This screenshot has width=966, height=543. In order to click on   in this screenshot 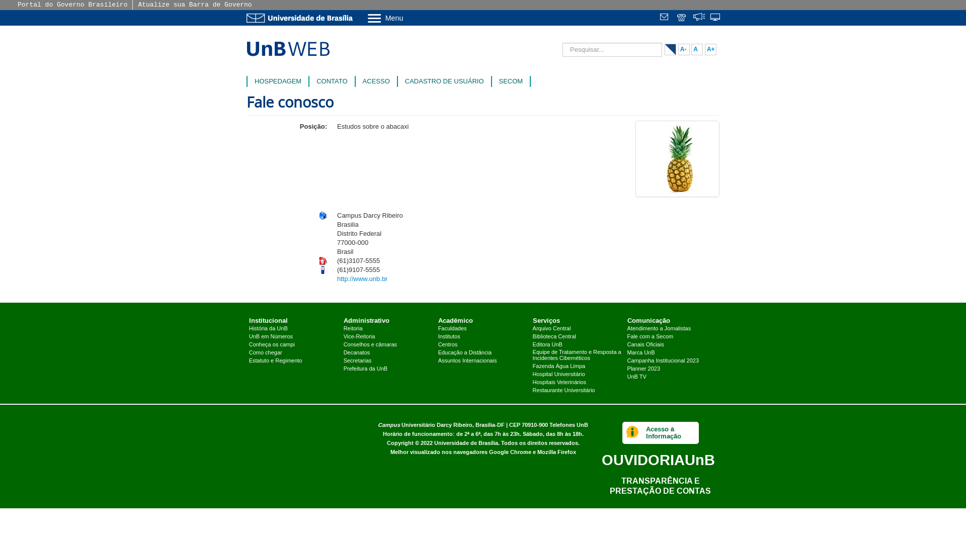, I will do `click(682, 18)`.